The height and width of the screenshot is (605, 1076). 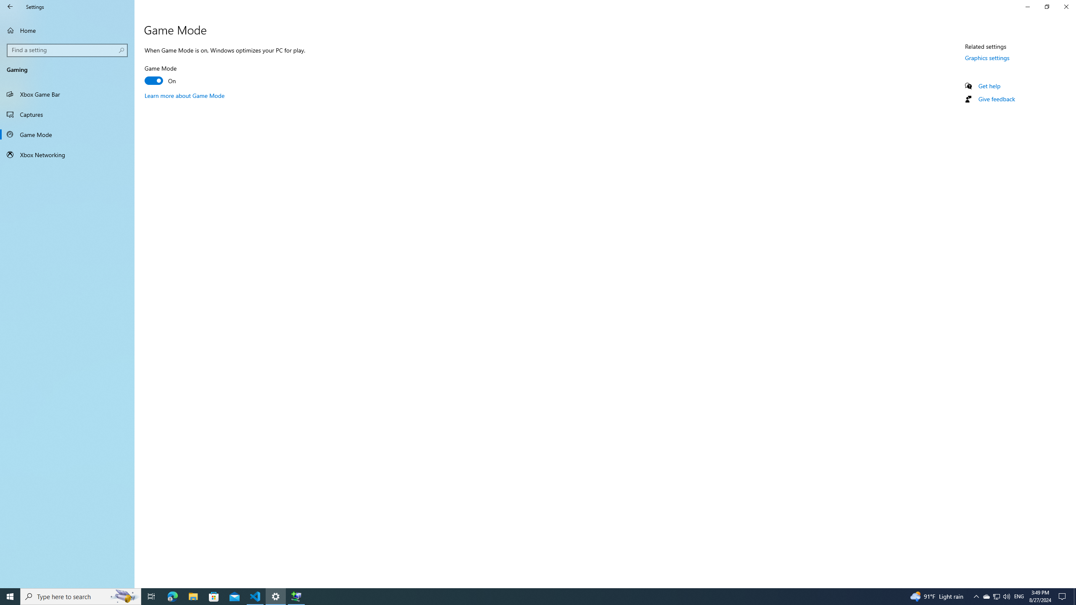 I want to click on Type here to search, so click(x=81, y=597).